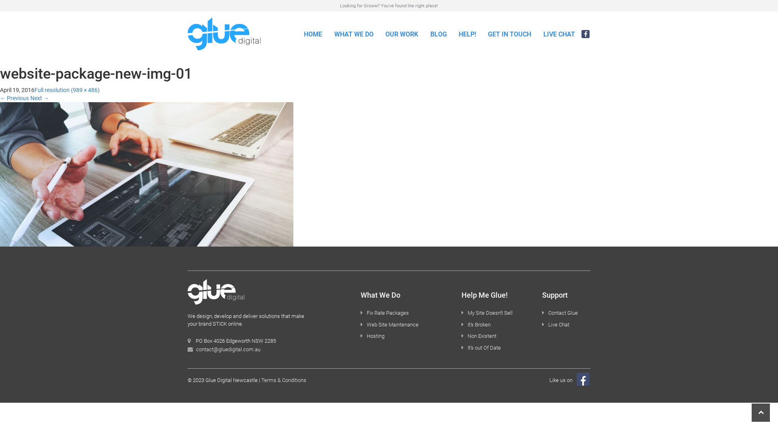  I want to click on website-package-new-img-01, so click(147, 174).